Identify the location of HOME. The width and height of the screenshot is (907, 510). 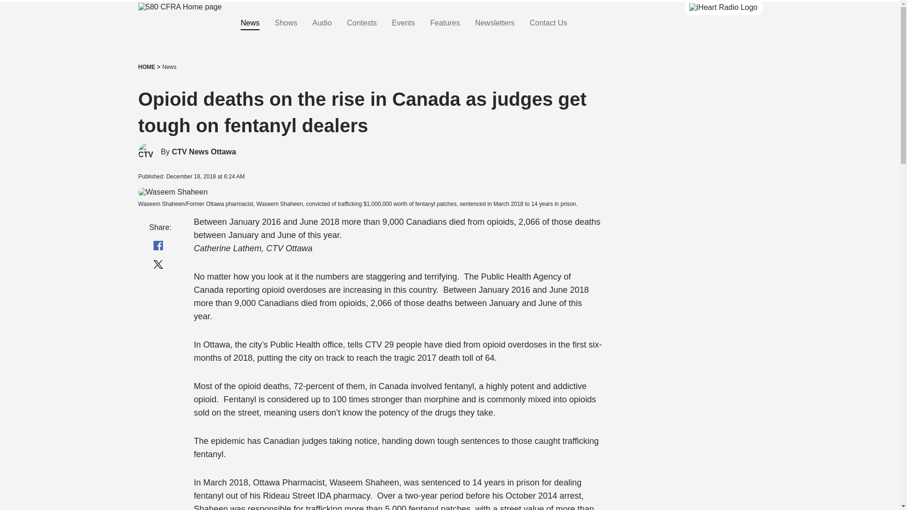
(146, 67).